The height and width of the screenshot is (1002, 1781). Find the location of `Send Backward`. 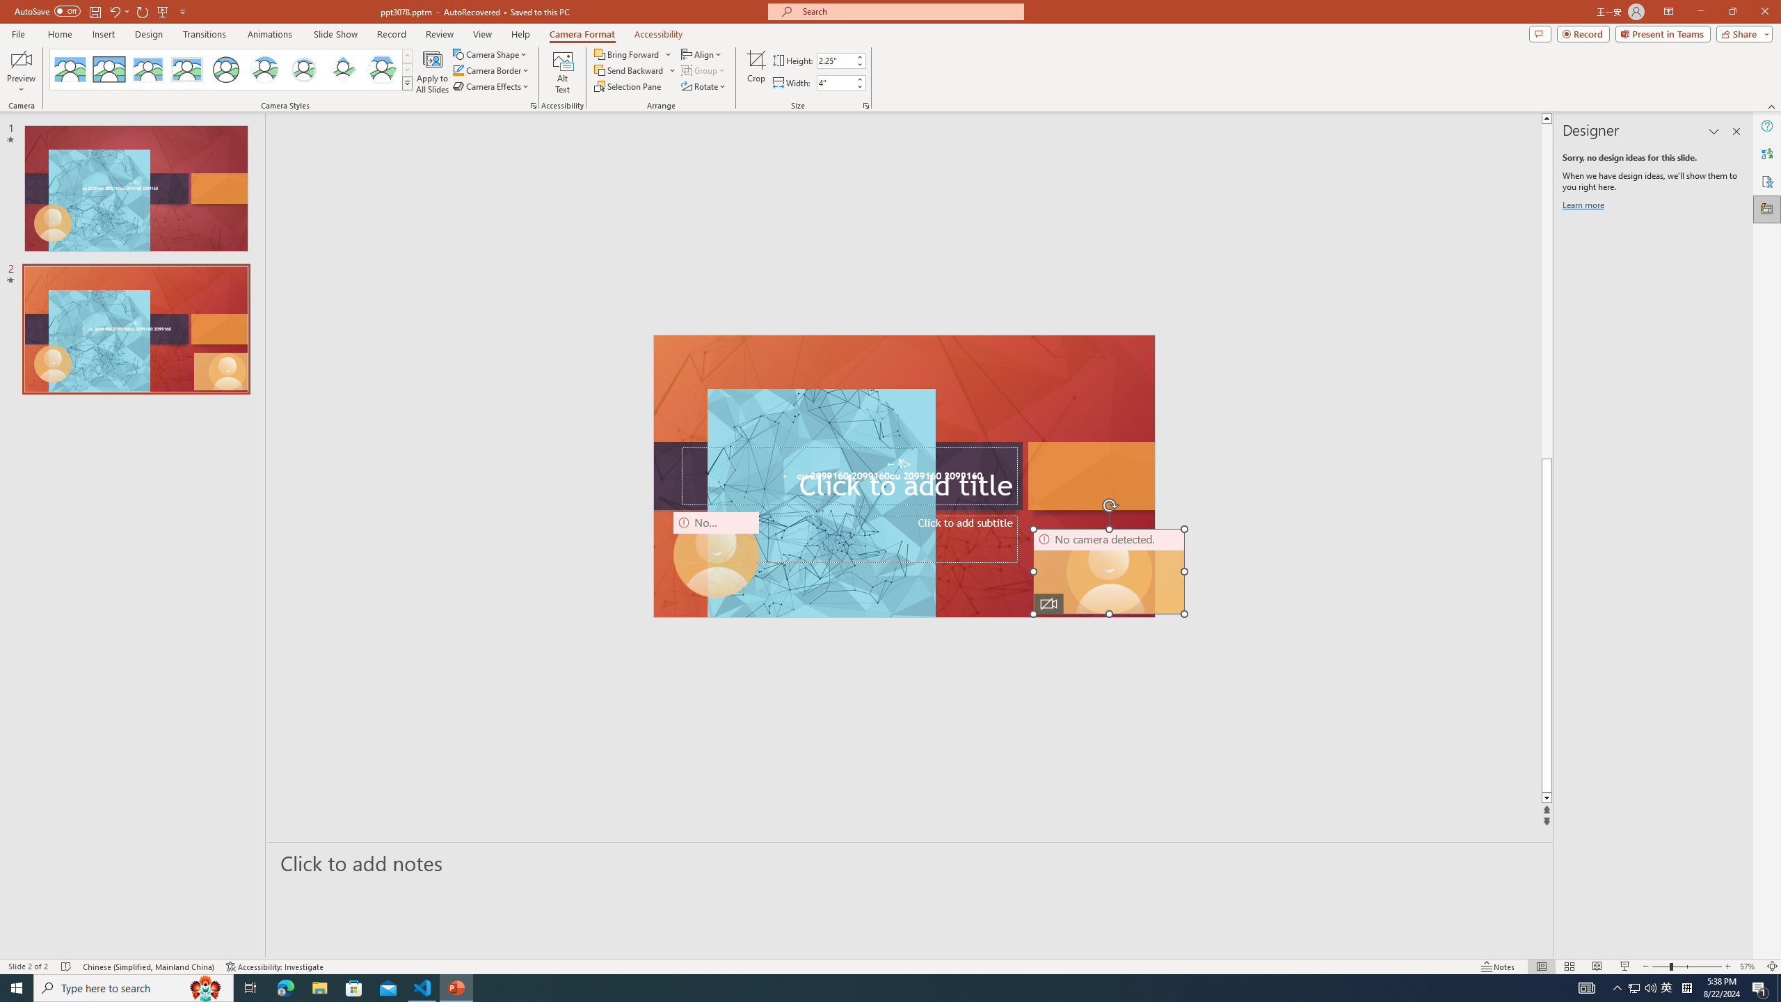

Send Backward is located at coordinates (629, 70).